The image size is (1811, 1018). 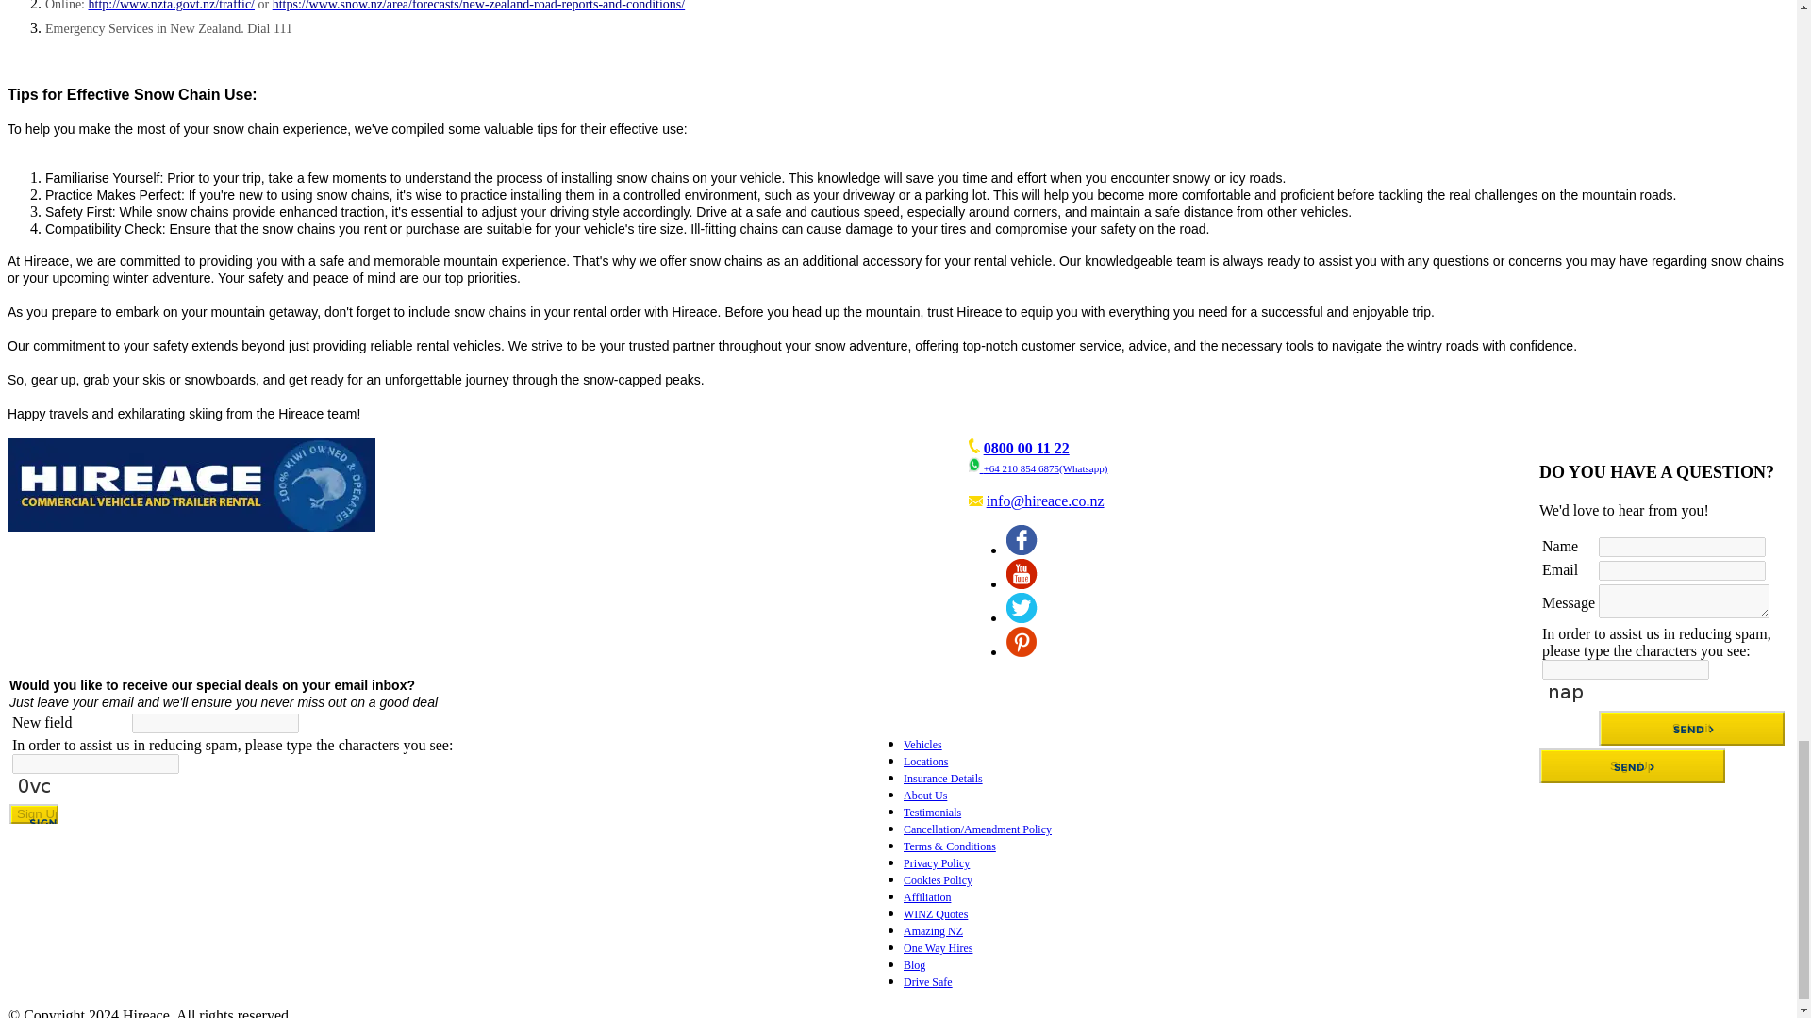 I want to click on Sign Up, so click(x=33, y=813).